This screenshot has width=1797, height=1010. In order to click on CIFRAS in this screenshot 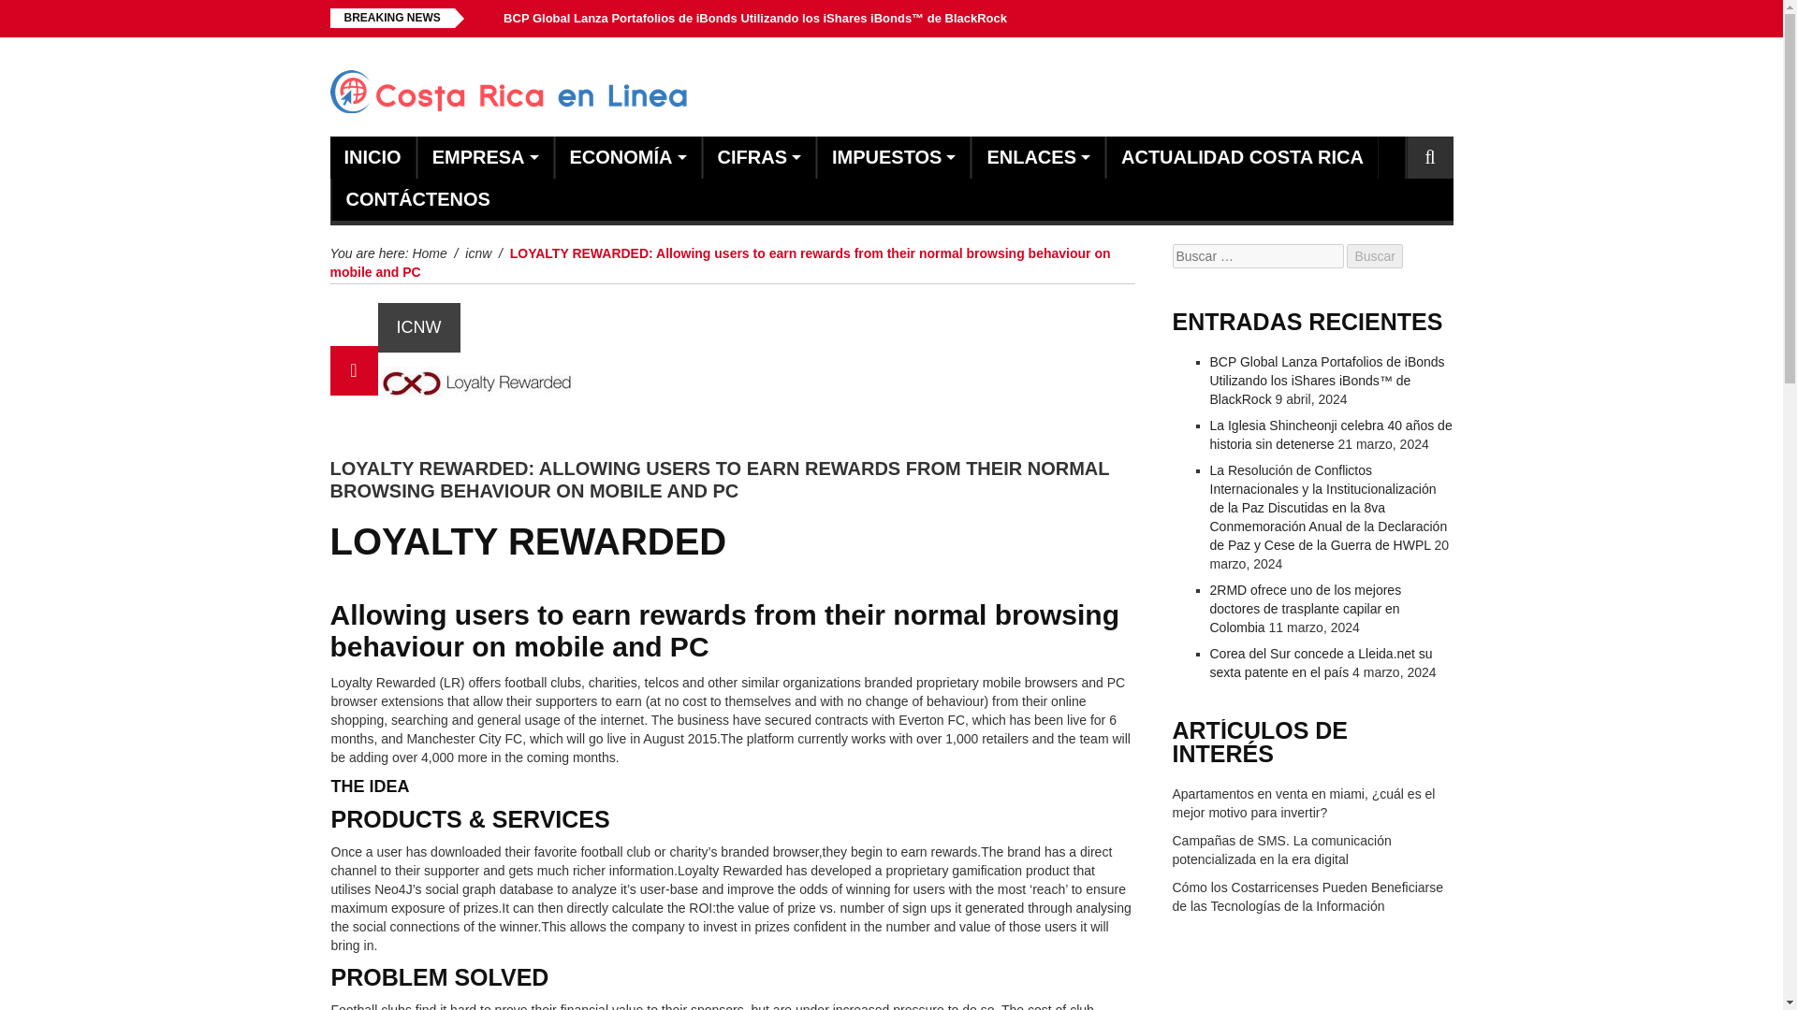, I will do `click(752, 157)`.